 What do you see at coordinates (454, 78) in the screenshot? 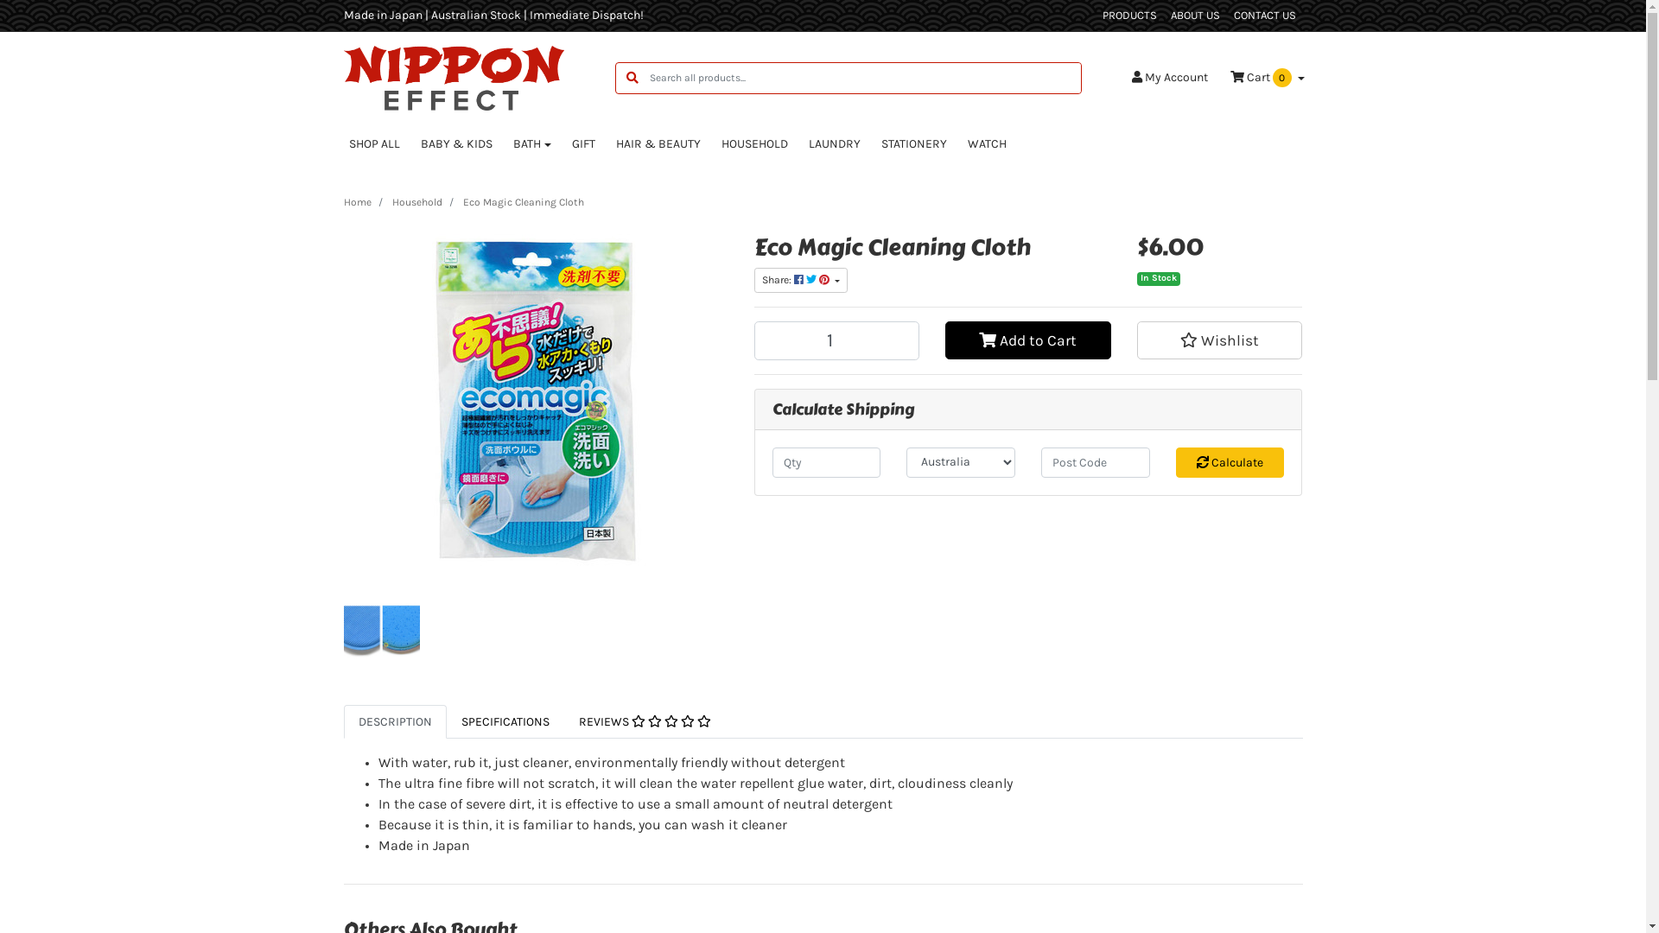
I see `Nippon Effect Pty Ltd` at bounding box center [454, 78].